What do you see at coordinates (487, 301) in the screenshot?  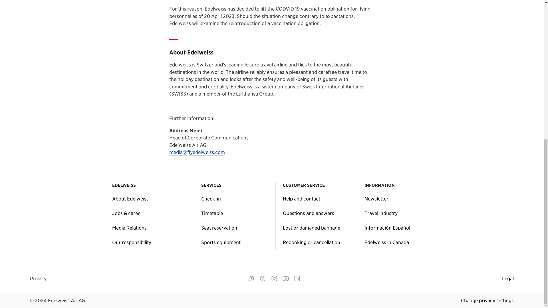 I see `Change privacy settings` at bounding box center [487, 301].